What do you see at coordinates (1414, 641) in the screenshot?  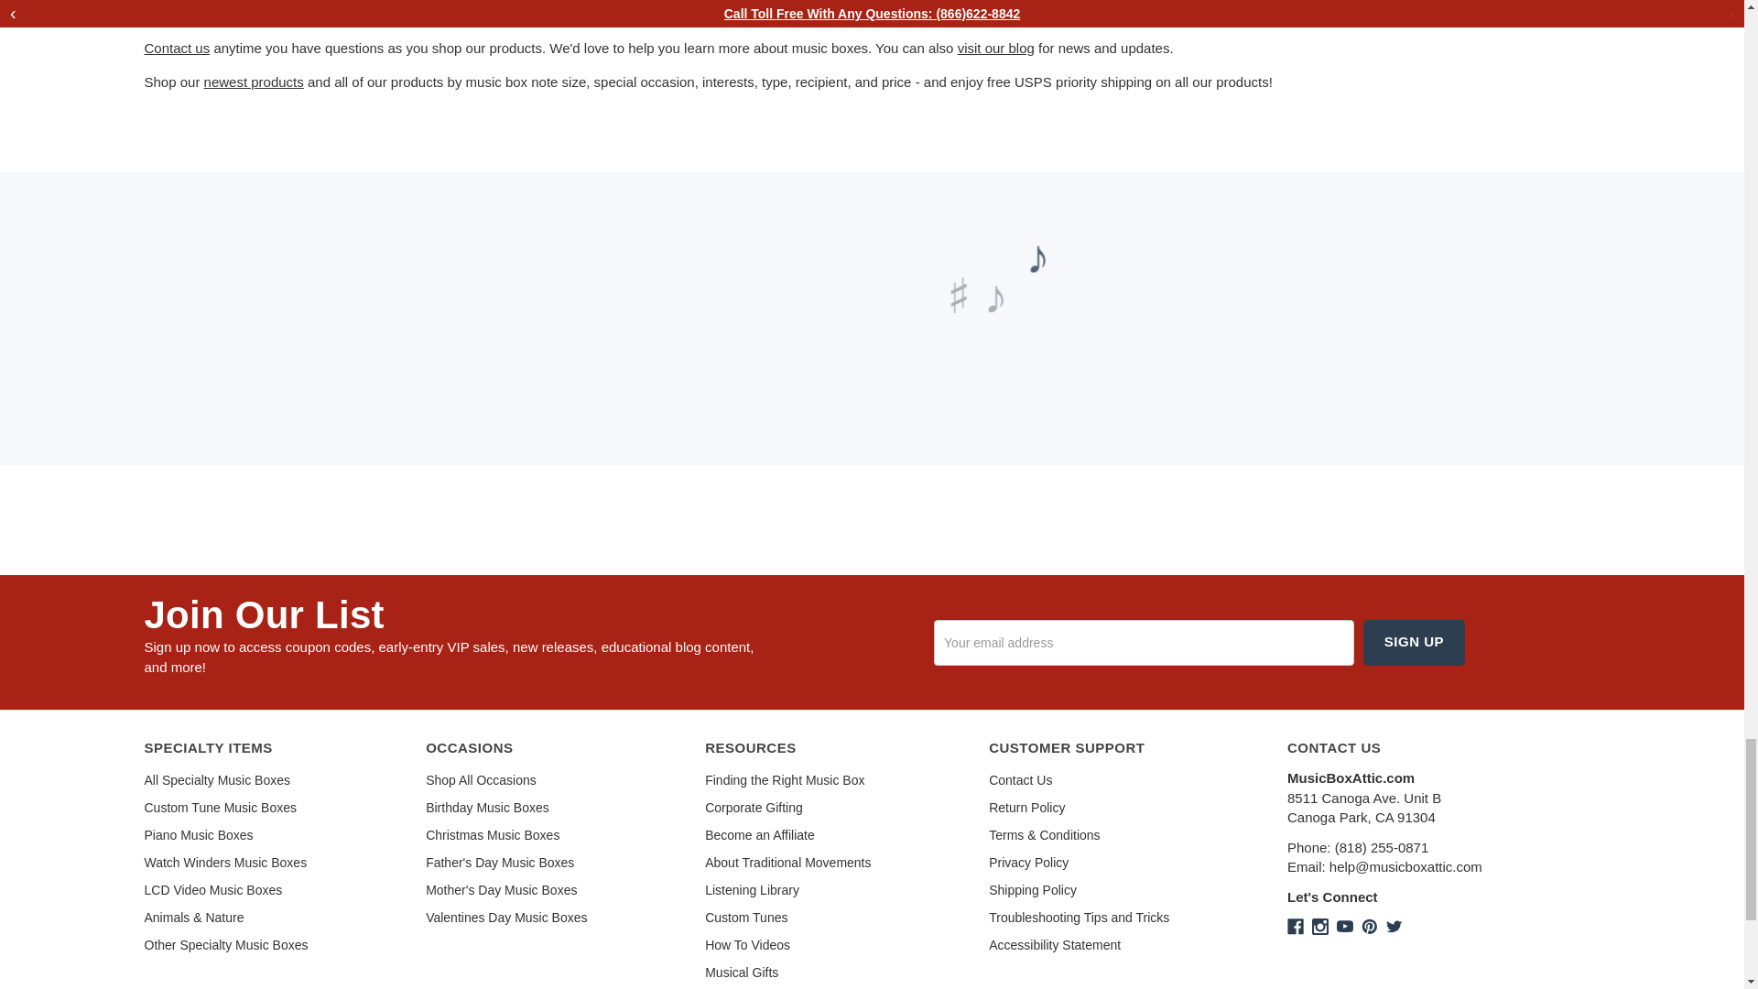 I see `Sign Up` at bounding box center [1414, 641].